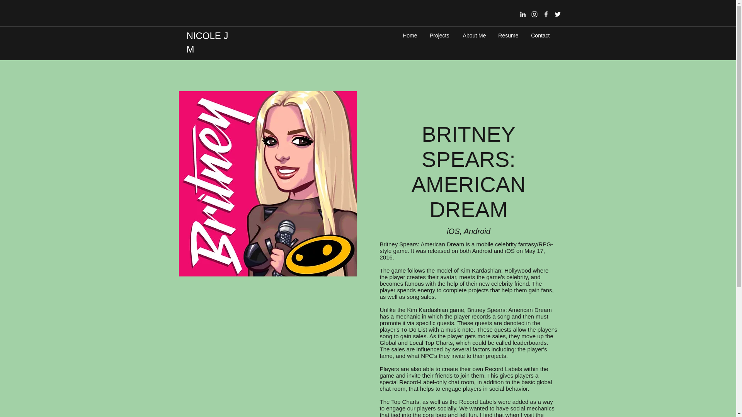 The image size is (742, 417). Describe the element at coordinates (539, 35) in the screenshot. I see `Contact` at that location.